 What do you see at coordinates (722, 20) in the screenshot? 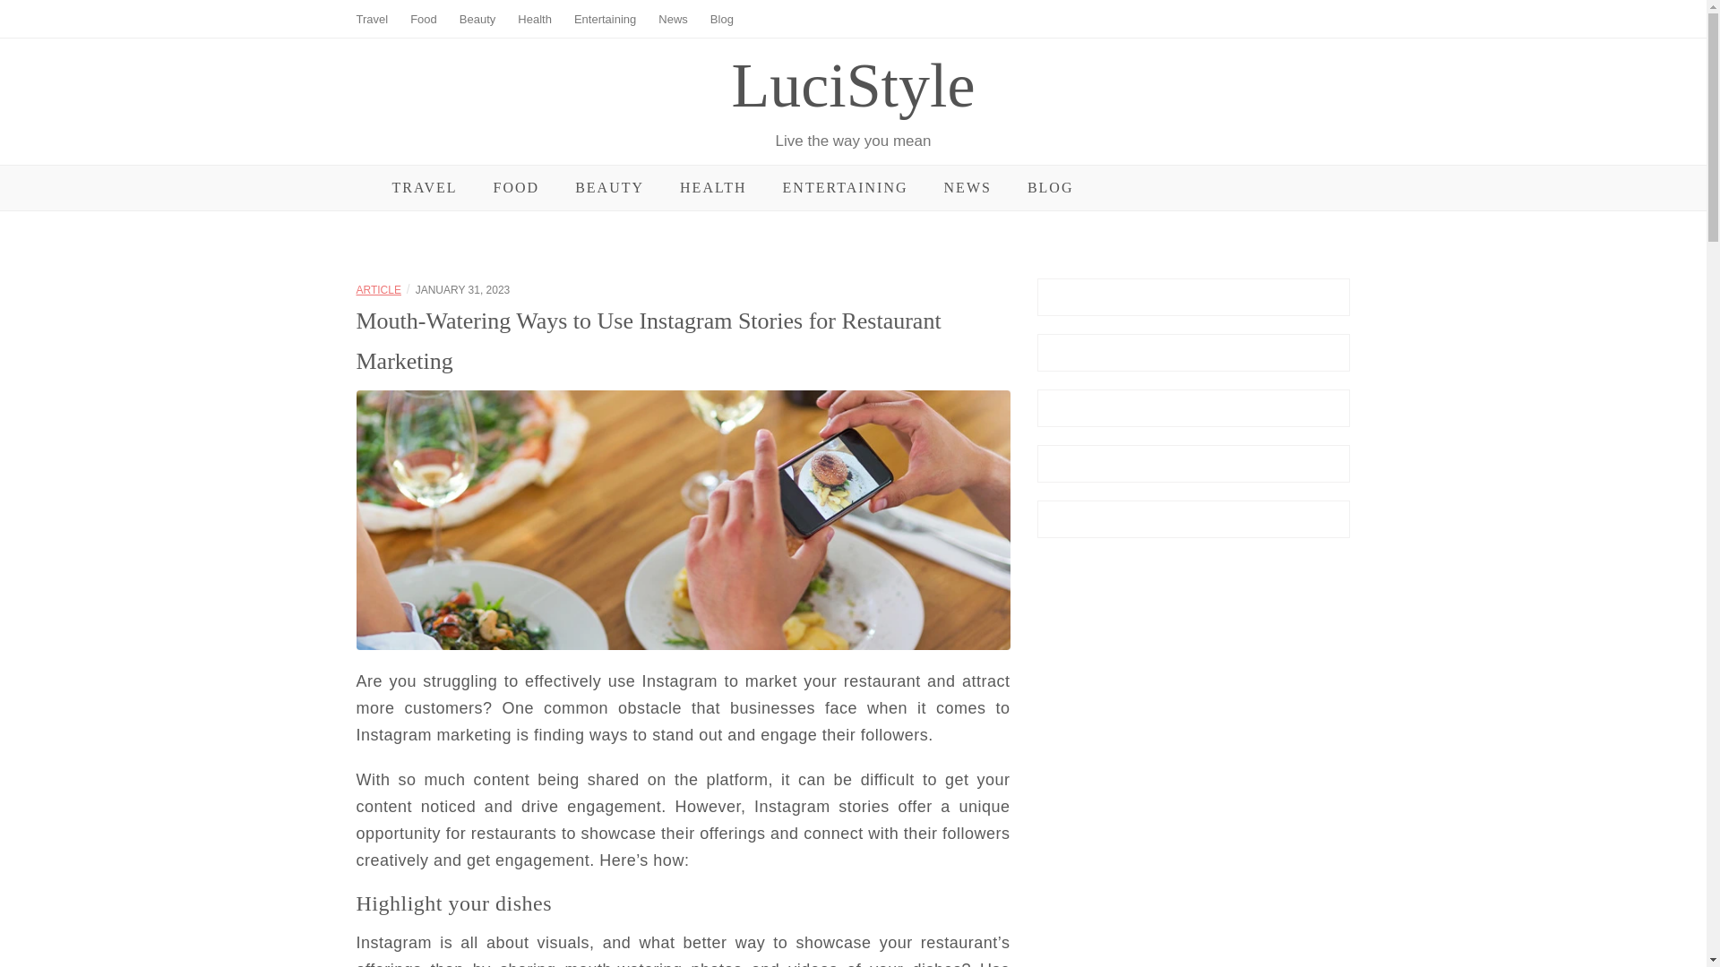
I see `Blog` at bounding box center [722, 20].